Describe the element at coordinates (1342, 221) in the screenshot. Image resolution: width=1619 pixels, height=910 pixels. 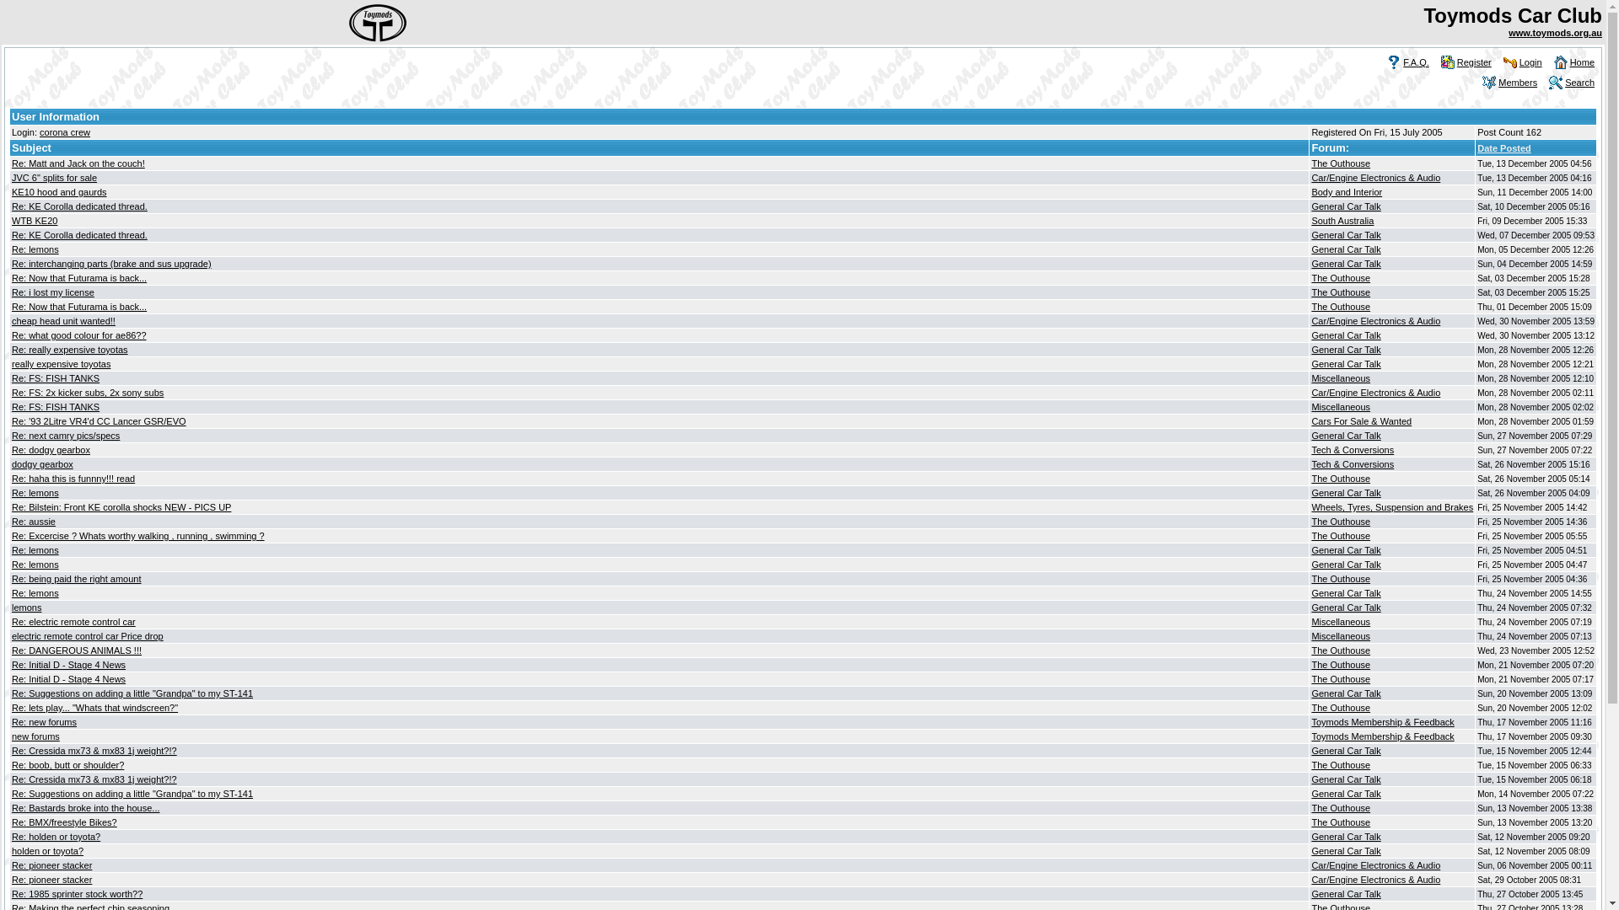
I see `South Australia` at that location.